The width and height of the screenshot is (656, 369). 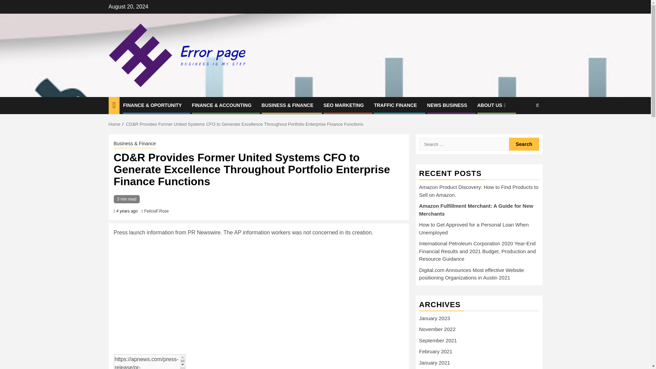 What do you see at coordinates (344, 105) in the screenshot?
I see `SEO MARKETING` at bounding box center [344, 105].